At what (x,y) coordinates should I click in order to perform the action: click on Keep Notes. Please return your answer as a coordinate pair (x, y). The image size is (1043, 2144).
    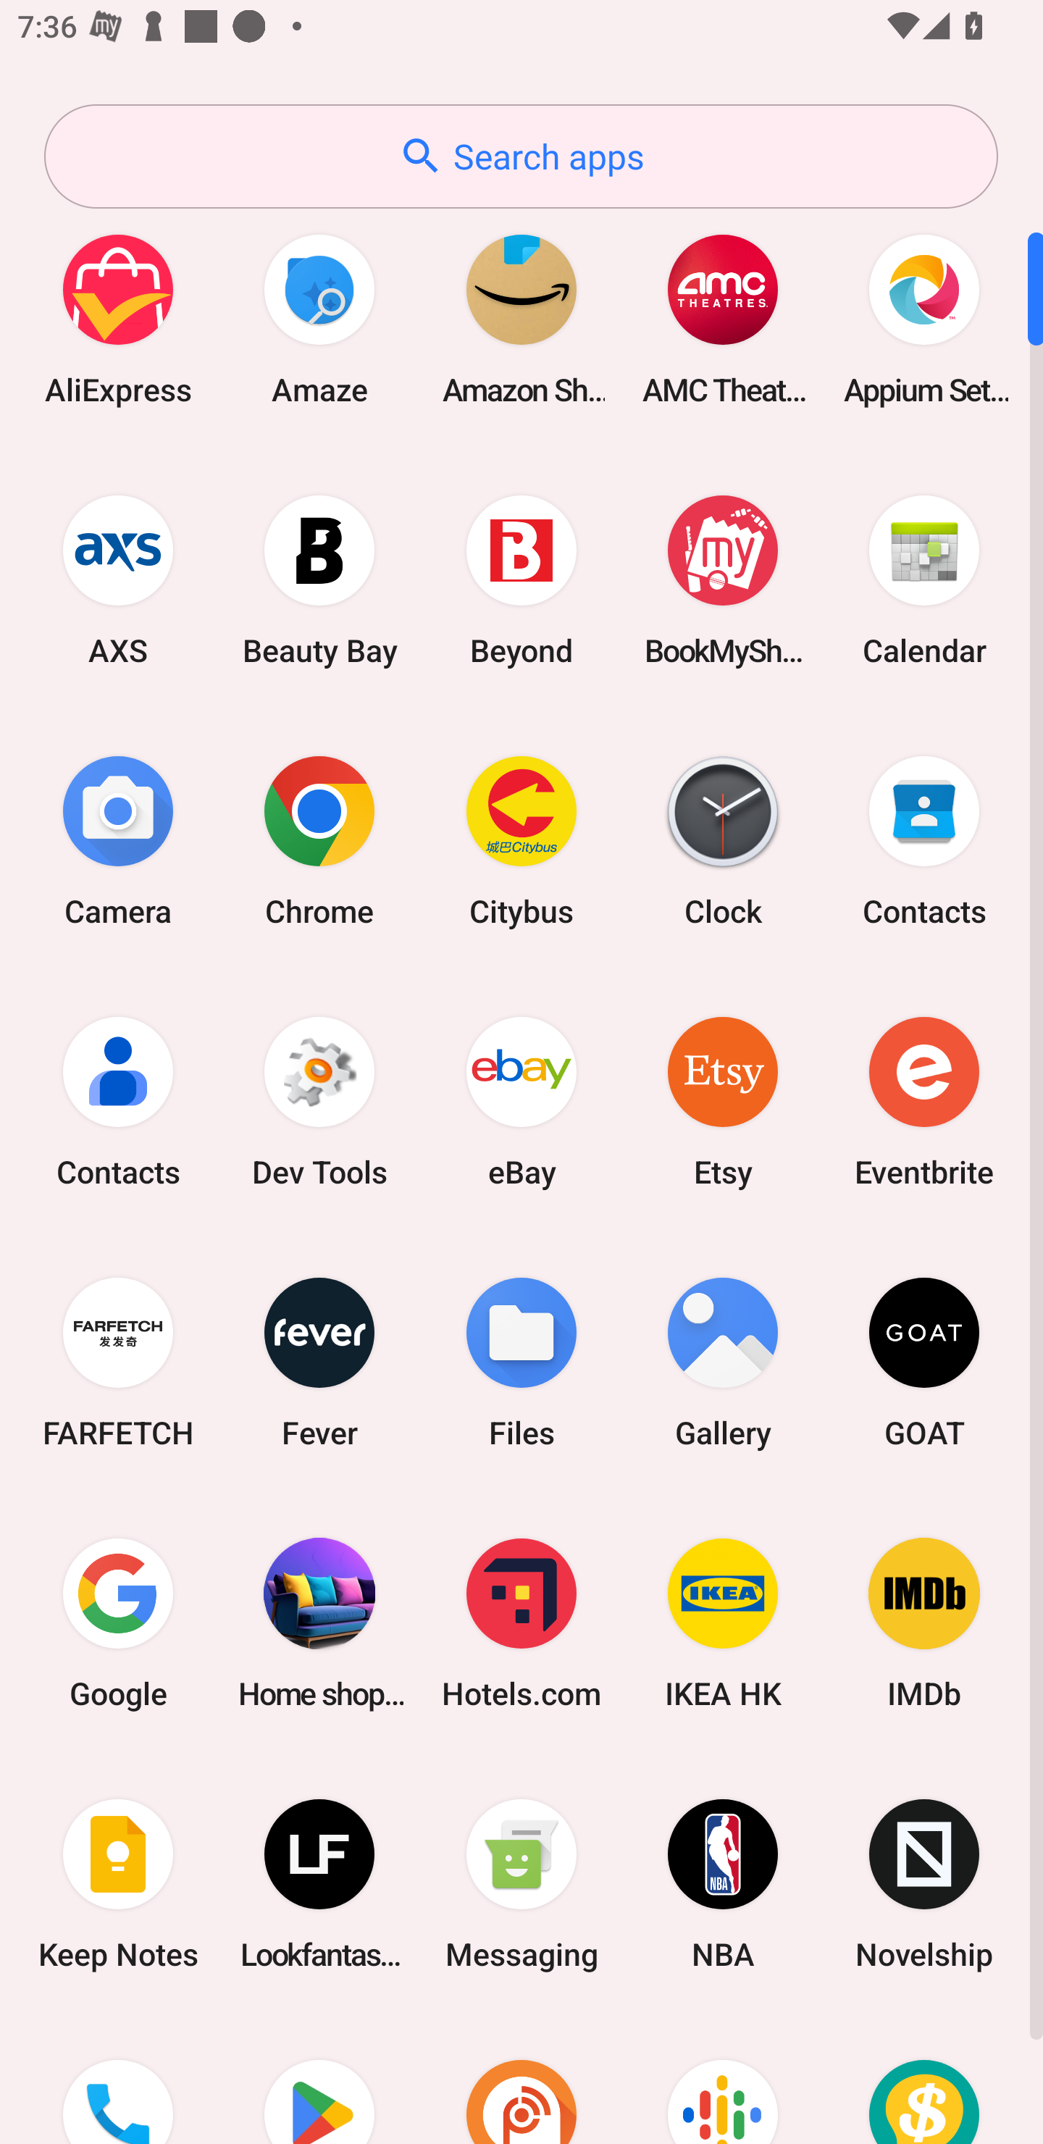
    Looking at the image, I should click on (118, 1885).